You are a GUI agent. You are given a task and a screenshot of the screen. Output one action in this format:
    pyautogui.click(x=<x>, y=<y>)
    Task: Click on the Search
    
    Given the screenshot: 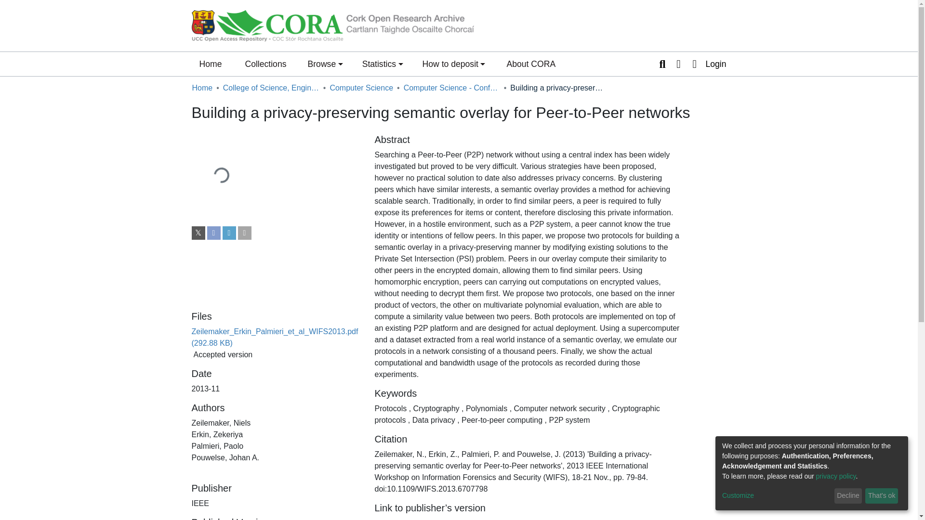 What is the action you would take?
    pyautogui.click(x=662, y=64)
    